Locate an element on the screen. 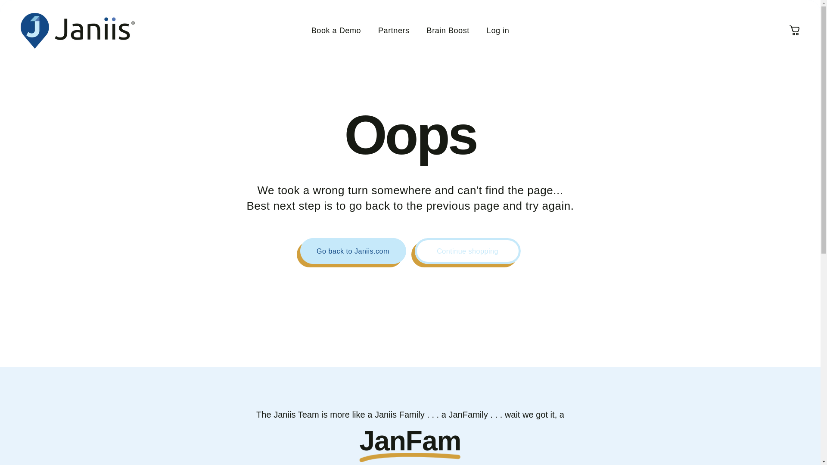  Janiis on Facebook is located at coordinates (410, 4).